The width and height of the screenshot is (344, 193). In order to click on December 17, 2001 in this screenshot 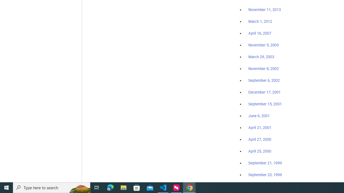, I will do `click(264, 92)`.